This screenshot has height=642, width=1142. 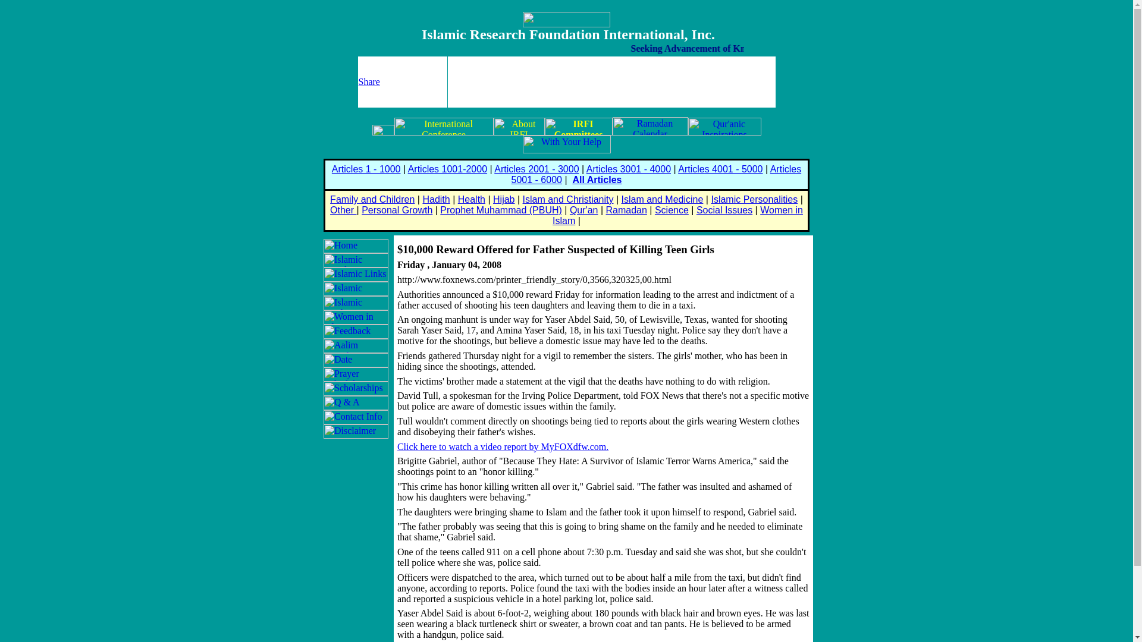 I want to click on Articles 2001 - 3000, so click(x=537, y=169).